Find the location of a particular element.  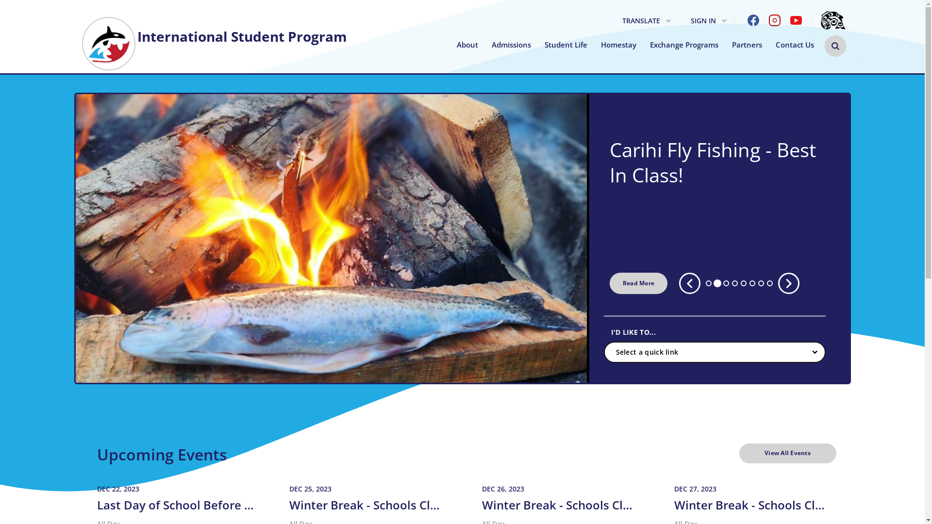

Admissions is located at coordinates (511, 45).